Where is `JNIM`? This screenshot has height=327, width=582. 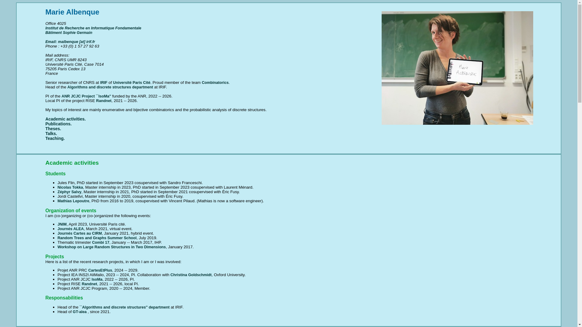
JNIM is located at coordinates (62, 224).